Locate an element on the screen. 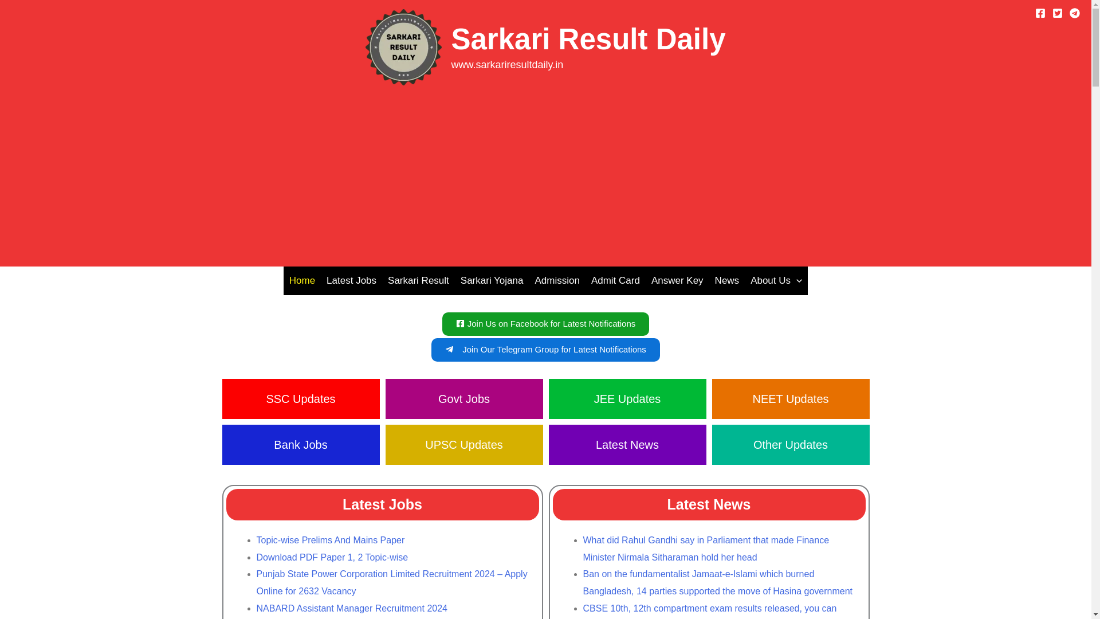 This screenshot has height=619, width=1100. Sarkari Result is located at coordinates (418, 281).